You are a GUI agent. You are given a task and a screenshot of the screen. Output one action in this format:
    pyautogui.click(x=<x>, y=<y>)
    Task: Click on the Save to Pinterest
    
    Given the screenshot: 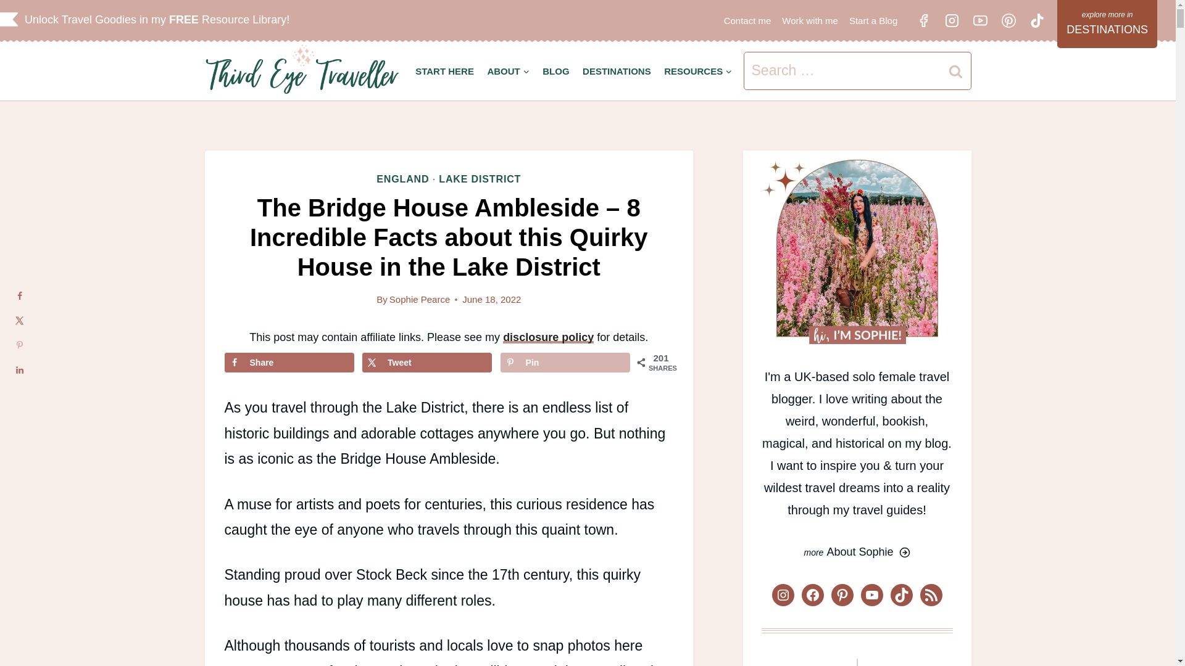 What is the action you would take?
    pyautogui.click(x=565, y=363)
    